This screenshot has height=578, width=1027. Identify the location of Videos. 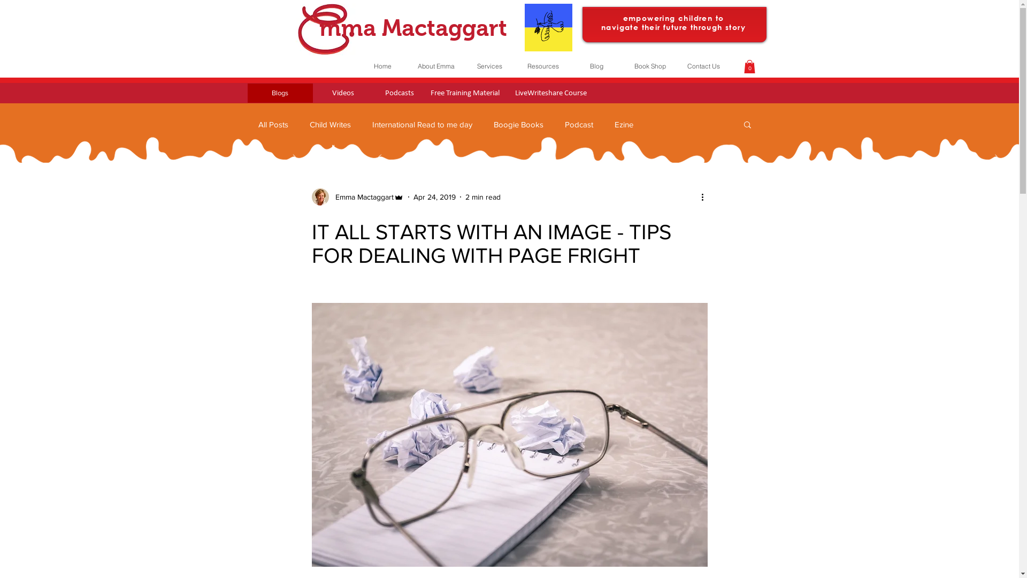
(343, 93).